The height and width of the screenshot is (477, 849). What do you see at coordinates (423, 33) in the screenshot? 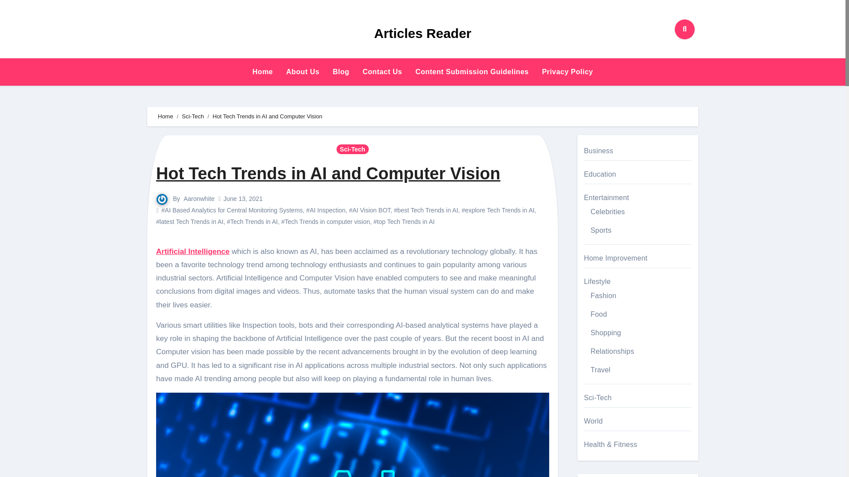
I see `Articles Reader` at bounding box center [423, 33].